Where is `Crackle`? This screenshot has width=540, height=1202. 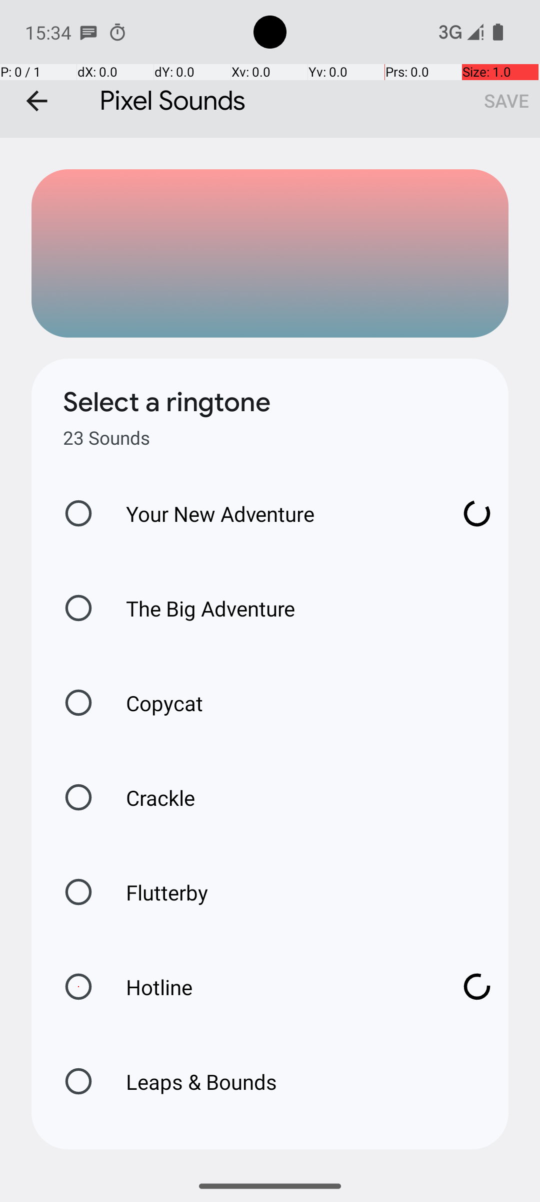
Crackle is located at coordinates (150, 797).